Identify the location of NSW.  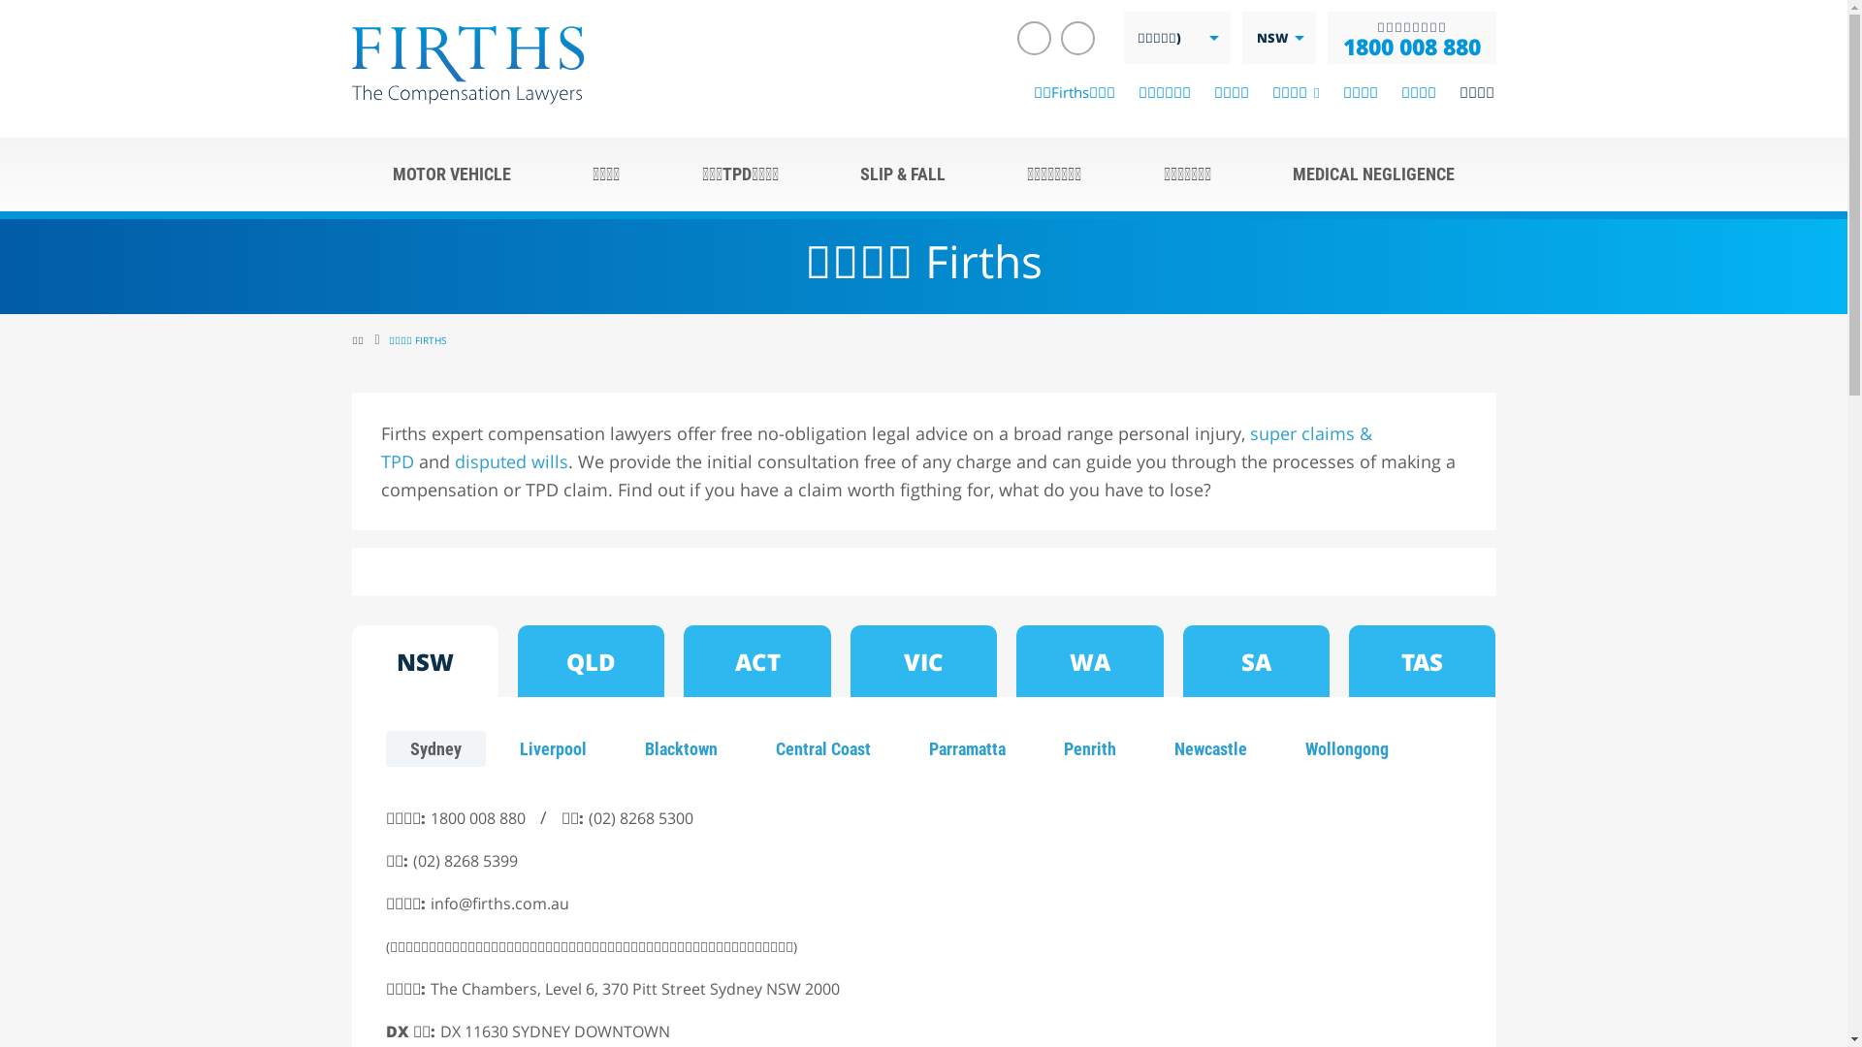
(425, 661).